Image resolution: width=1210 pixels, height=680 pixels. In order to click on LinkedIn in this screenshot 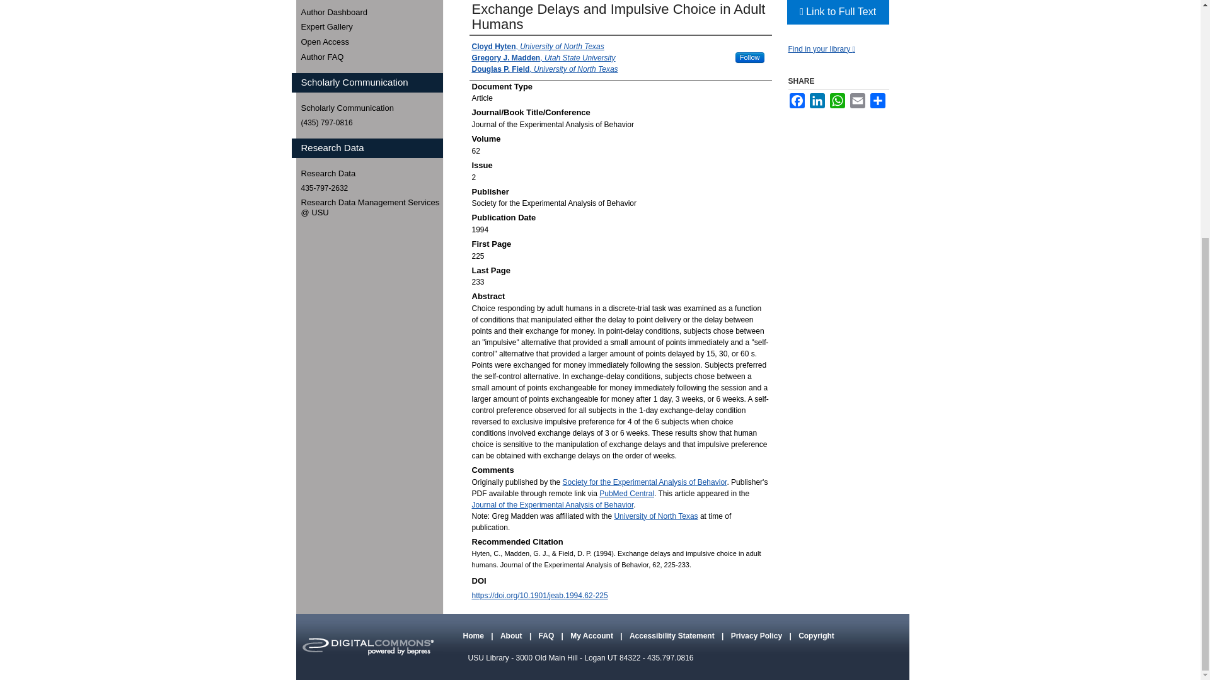, I will do `click(817, 100)`.